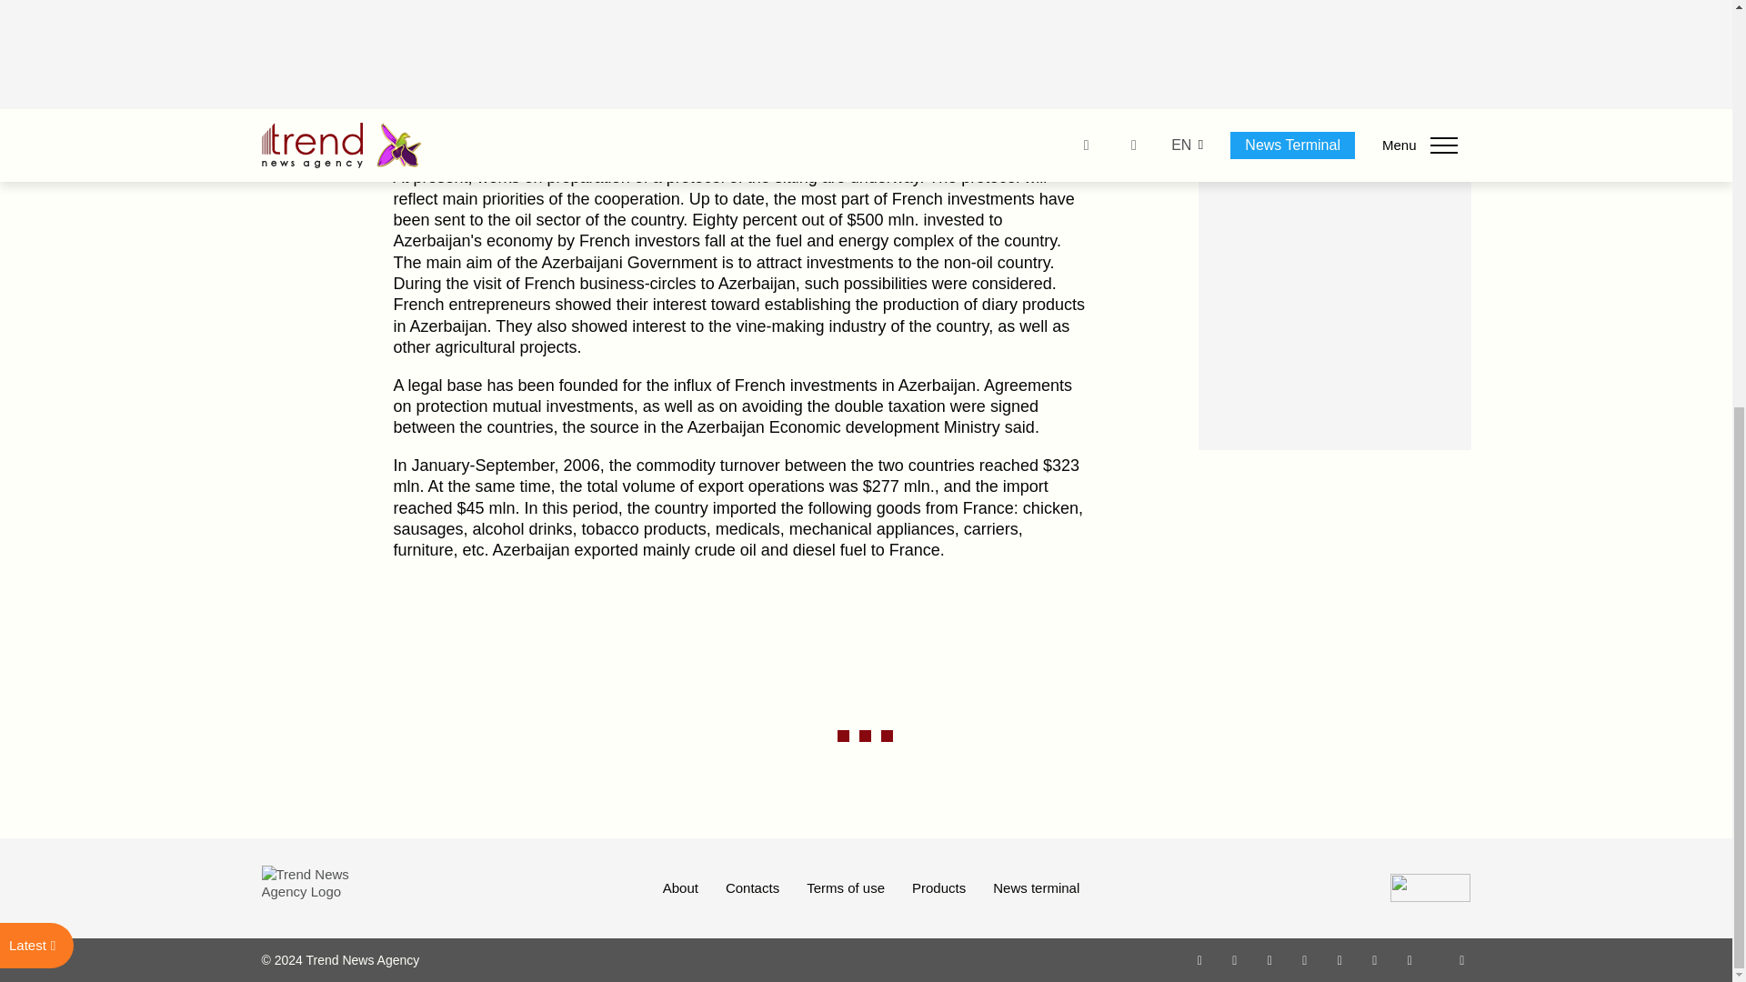 The image size is (1746, 982). Describe the element at coordinates (1462, 959) in the screenshot. I see `RSS Feed` at that location.